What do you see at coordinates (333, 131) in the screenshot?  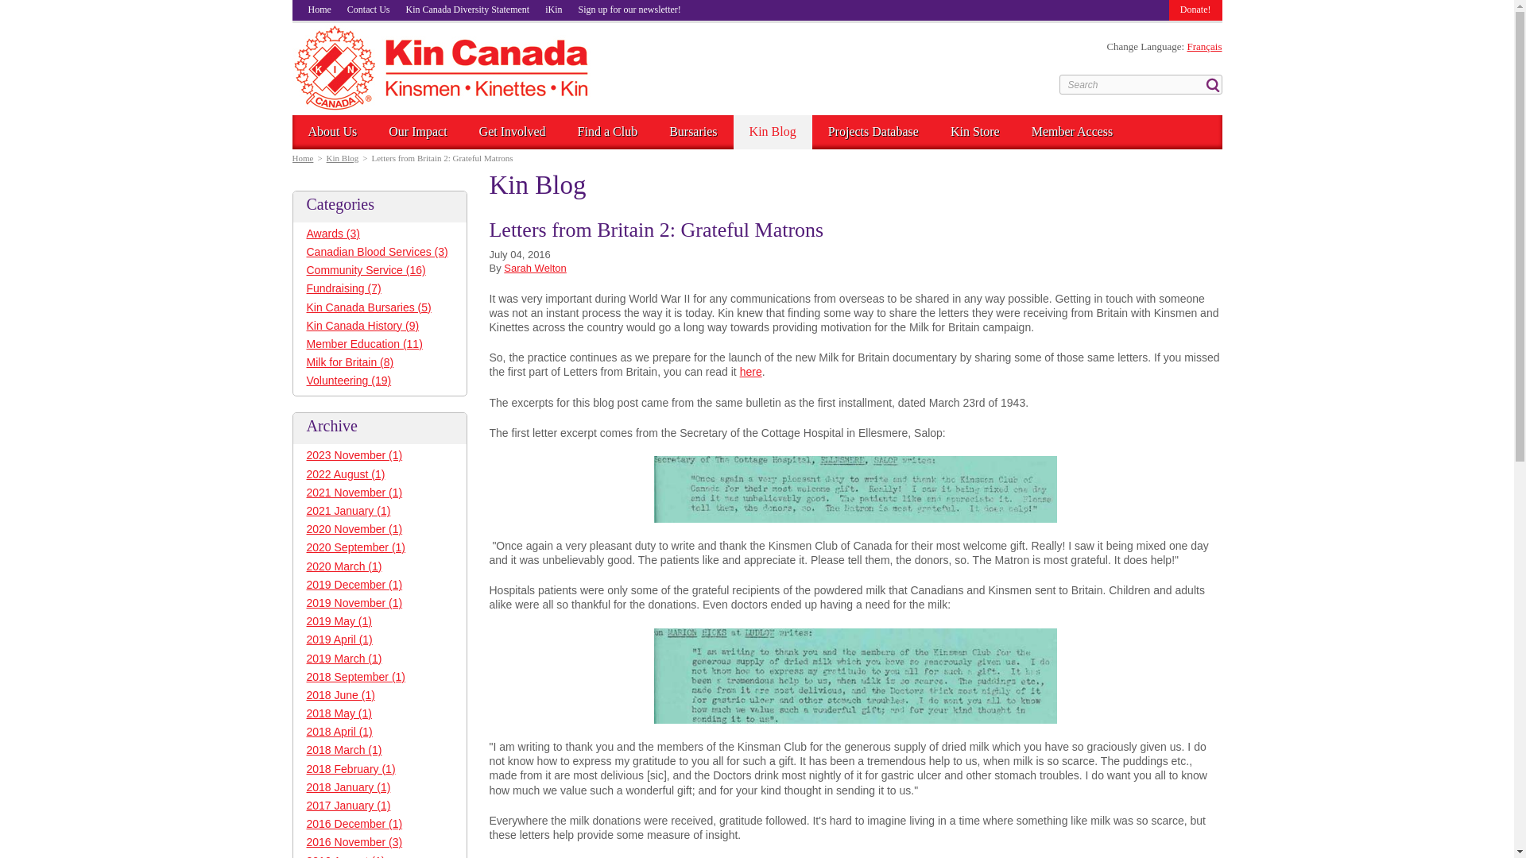 I see `About Us` at bounding box center [333, 131].